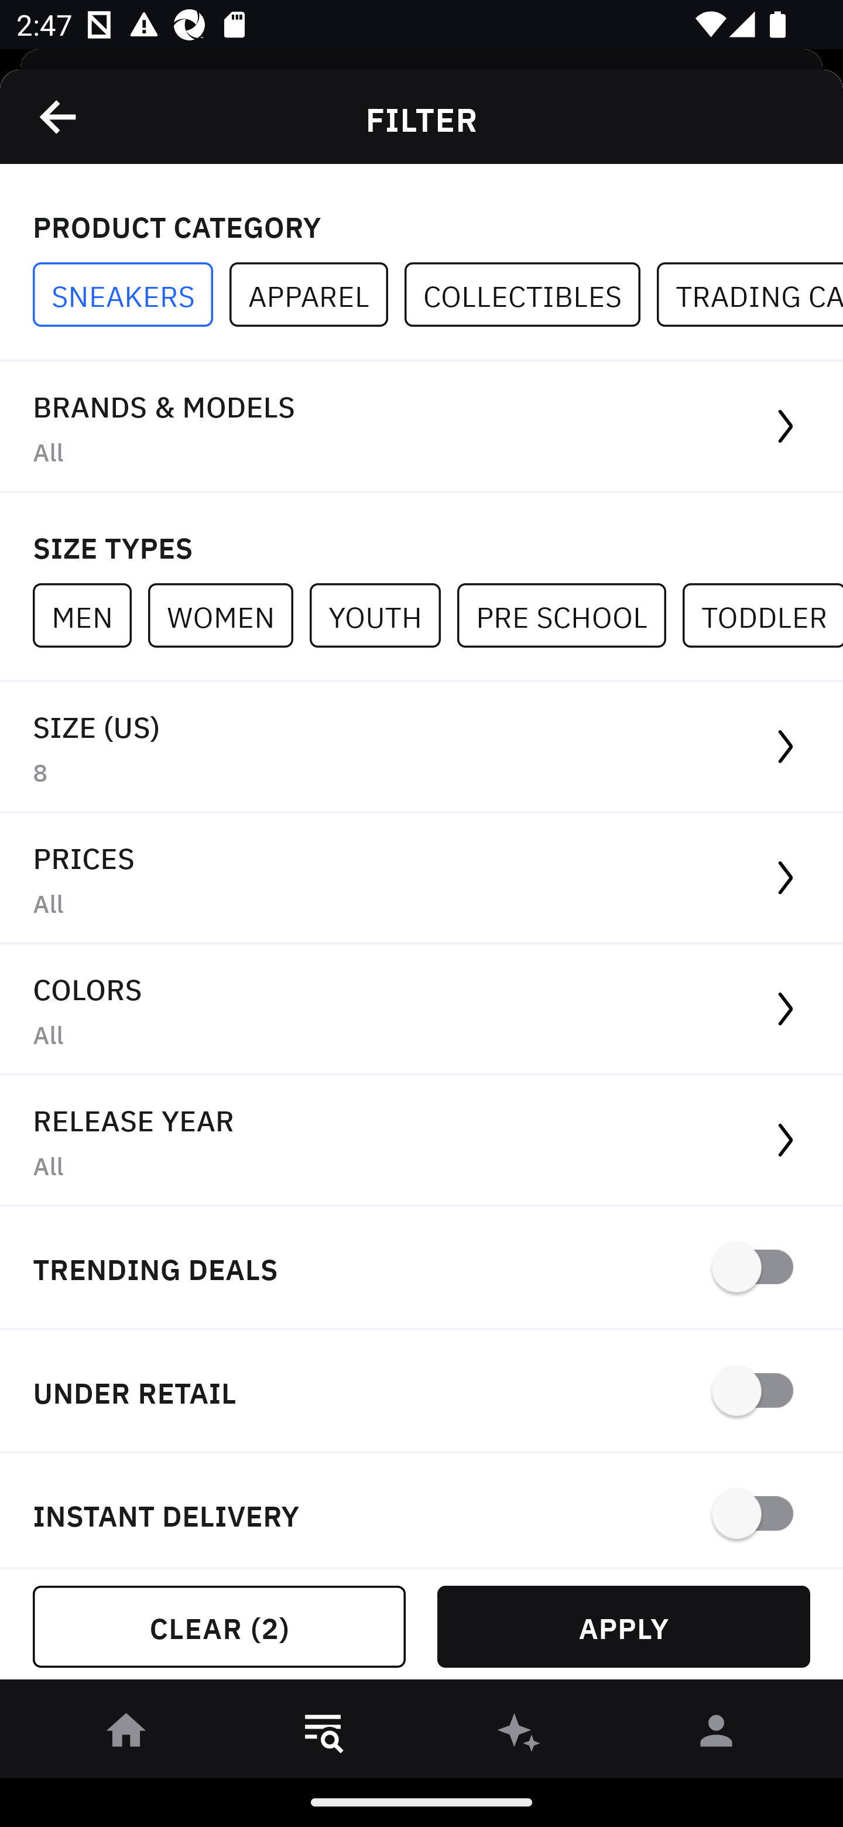 The height and width of the screenshot is (1827, 843). What do you see at coordinates (421, 1010) in the screenshot?
I see `COLORS All` at bounding box center [421, 1010].